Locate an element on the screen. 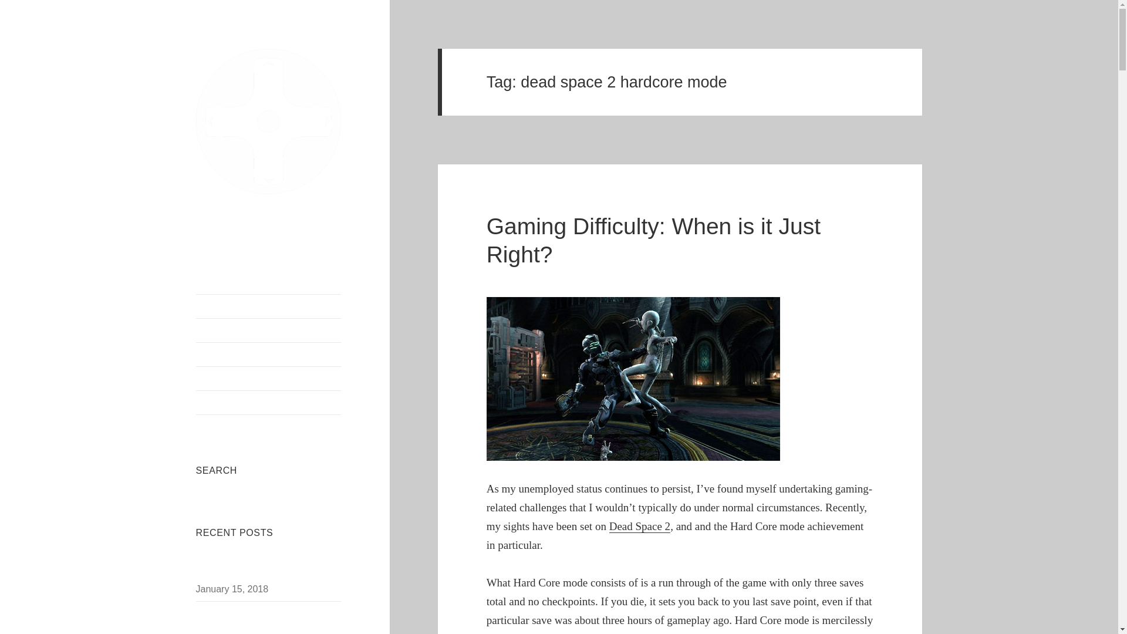  dead space 2 hardcore mode is located at coordinates (633, 379).